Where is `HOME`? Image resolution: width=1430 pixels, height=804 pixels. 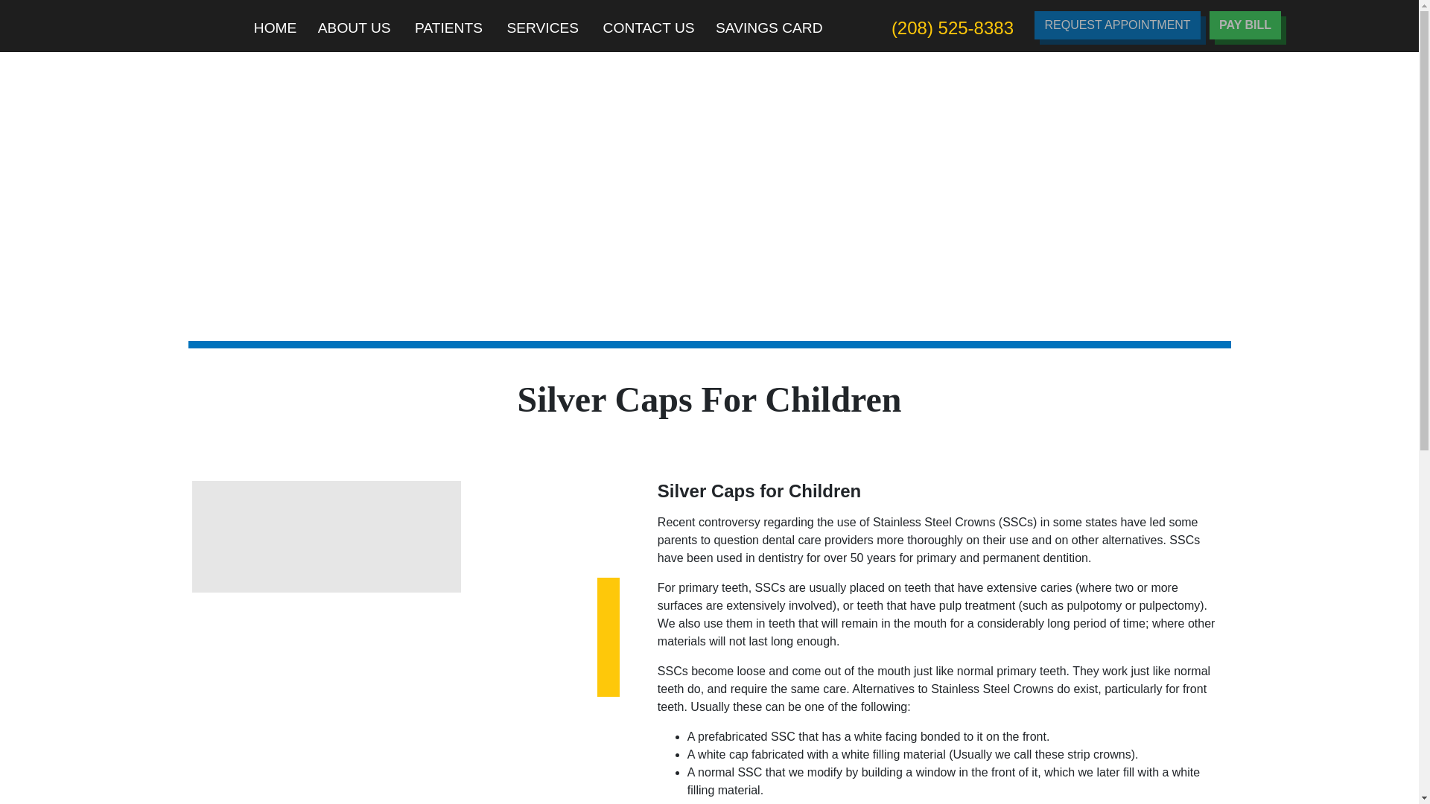 HOME is located at coordinates (275, 28).